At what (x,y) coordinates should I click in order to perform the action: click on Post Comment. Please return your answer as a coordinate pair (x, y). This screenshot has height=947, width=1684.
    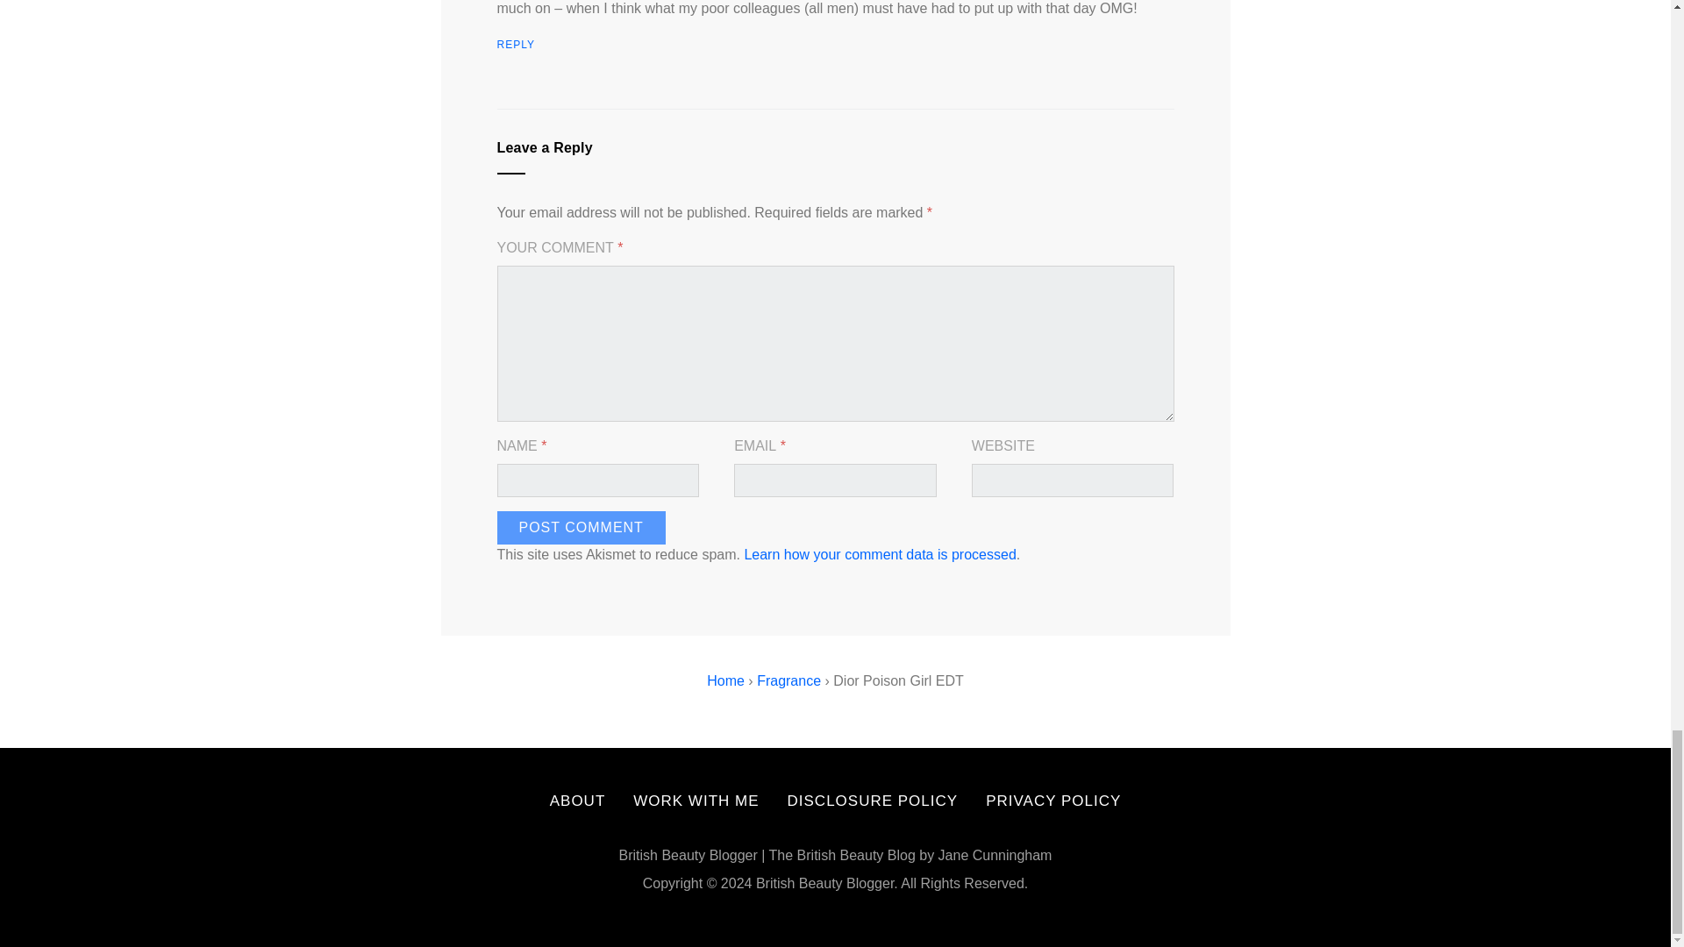
    Looking at the image, I should click on (581, 528).